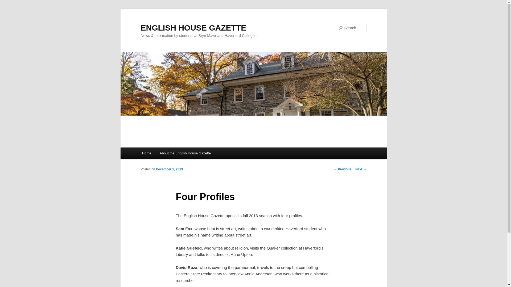 This screenshot has height=287, width=511. Describe the element at coordinates (169, 169) in the screenshot. I see `9:23 am` at that location.